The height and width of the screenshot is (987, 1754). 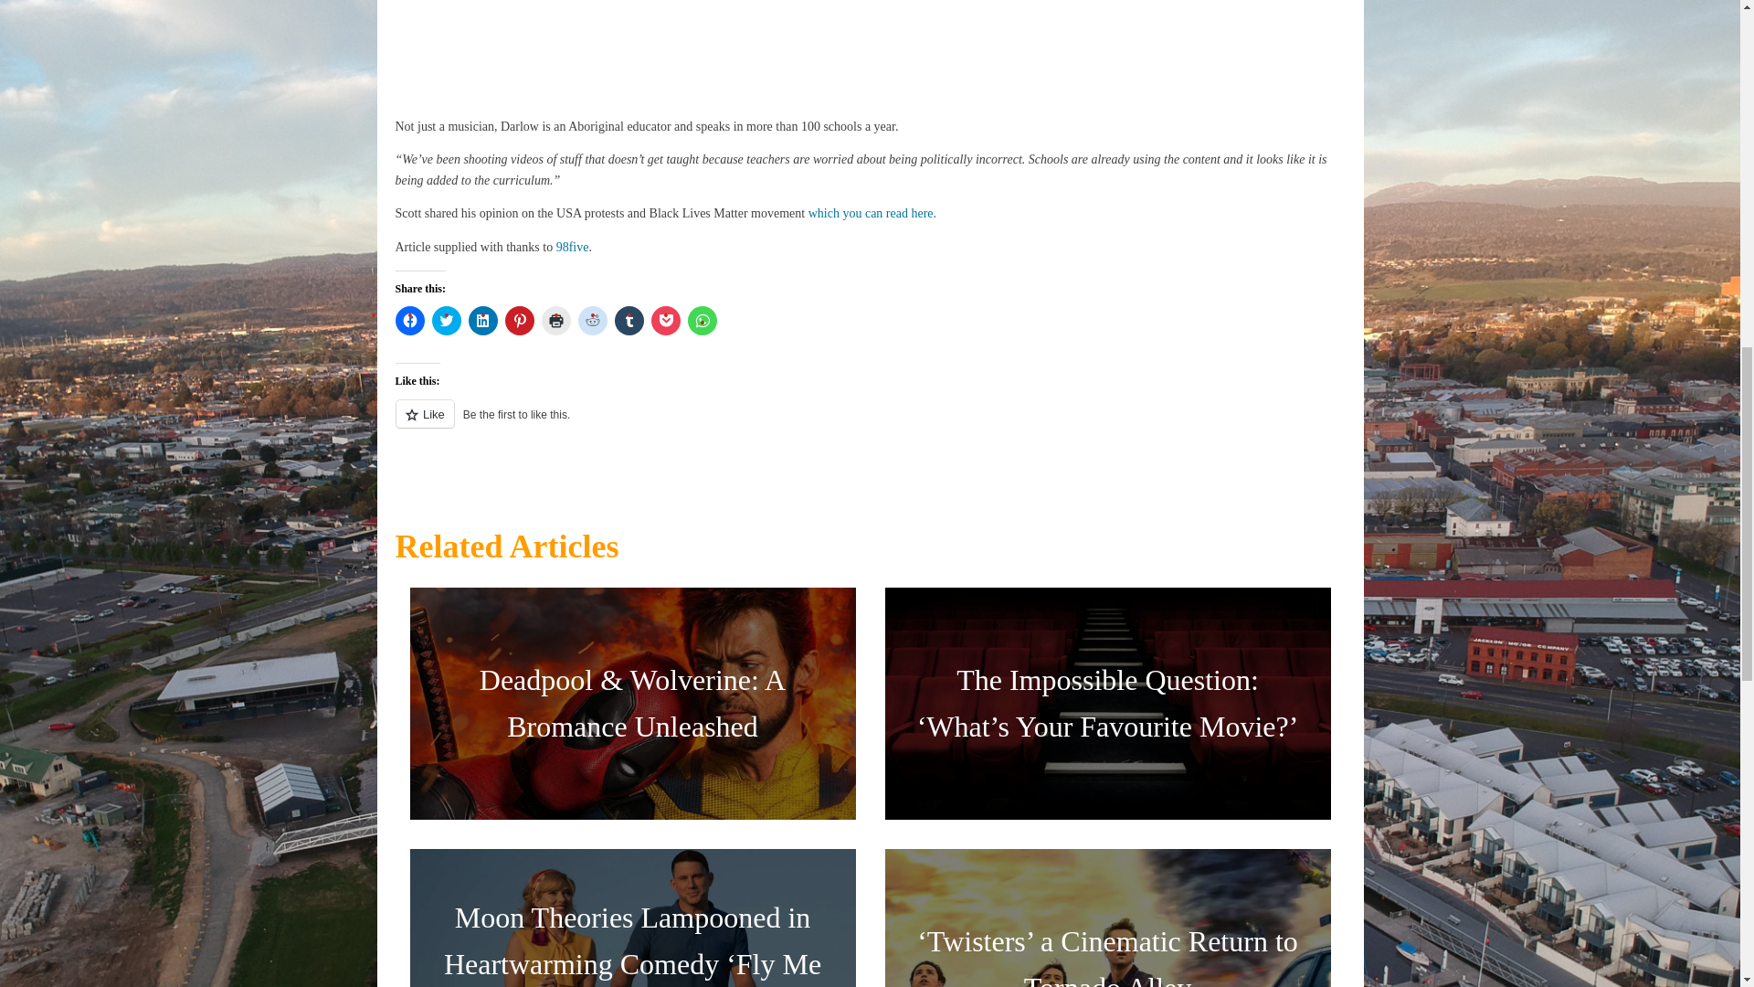 I want to click on Like or Reblog, so click(x=870, y=424).